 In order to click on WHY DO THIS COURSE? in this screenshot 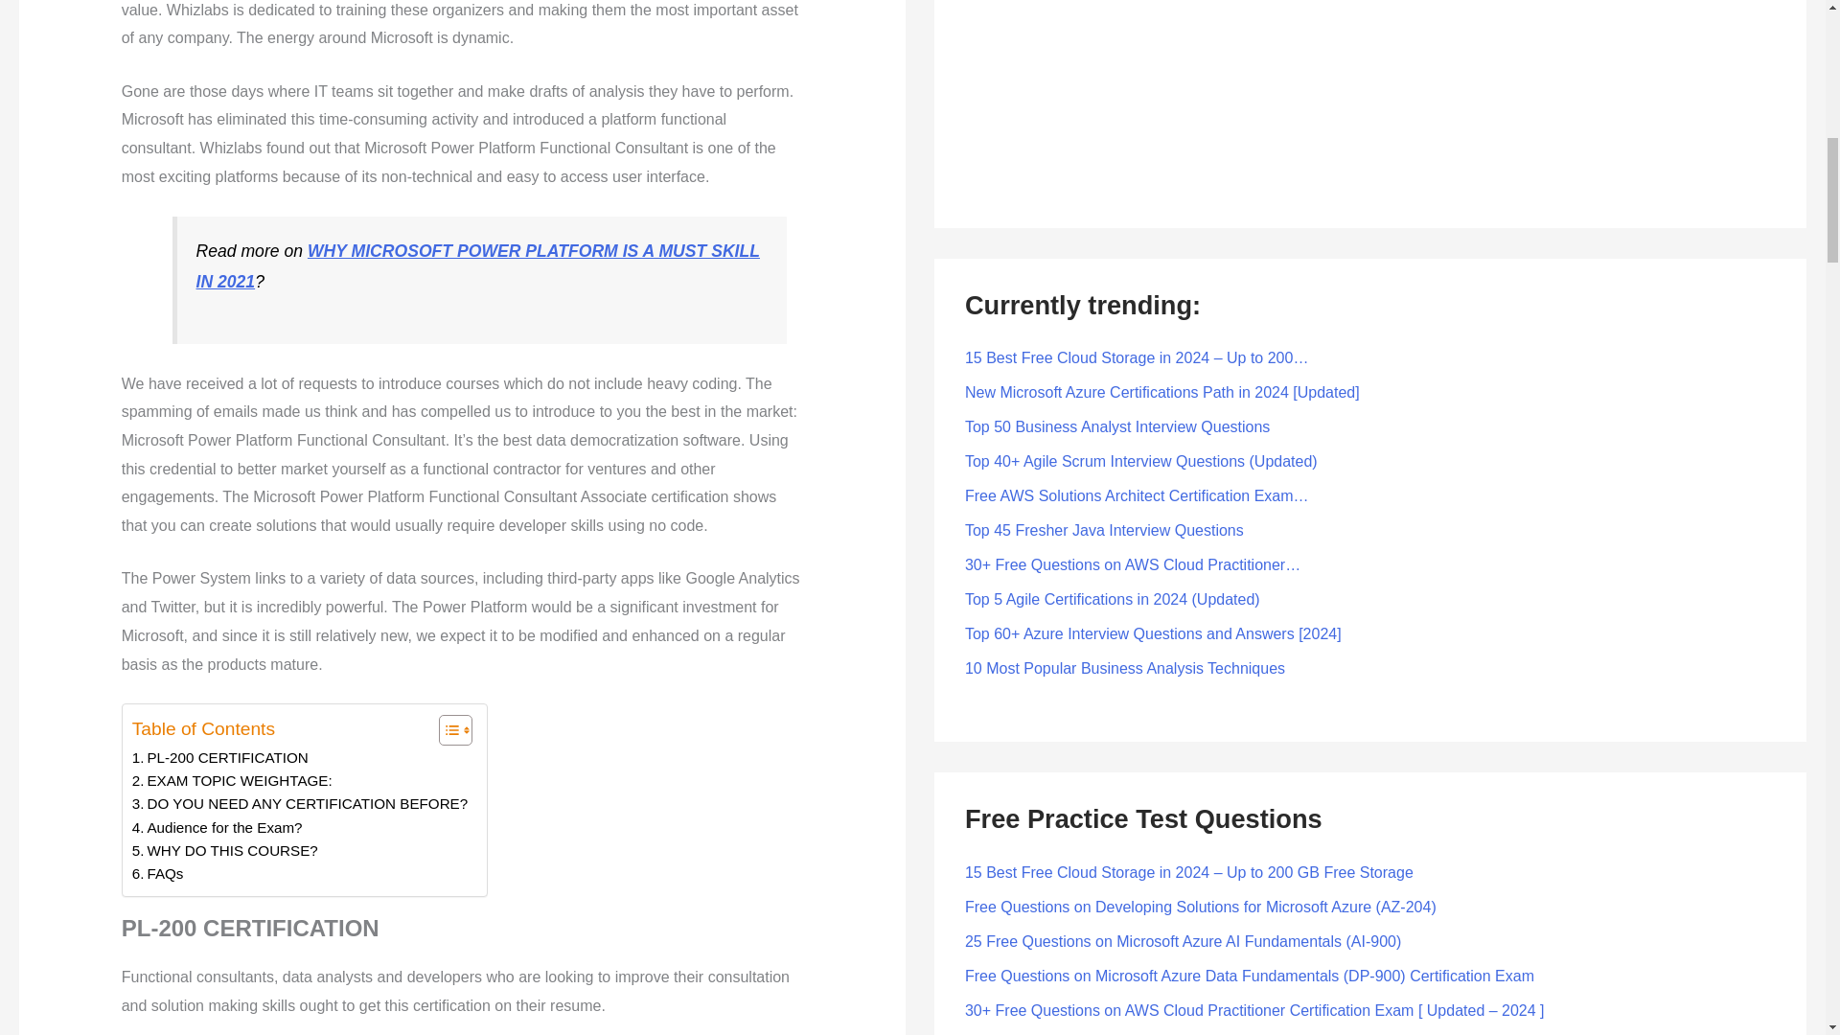, I will do `click(225, 850)`.